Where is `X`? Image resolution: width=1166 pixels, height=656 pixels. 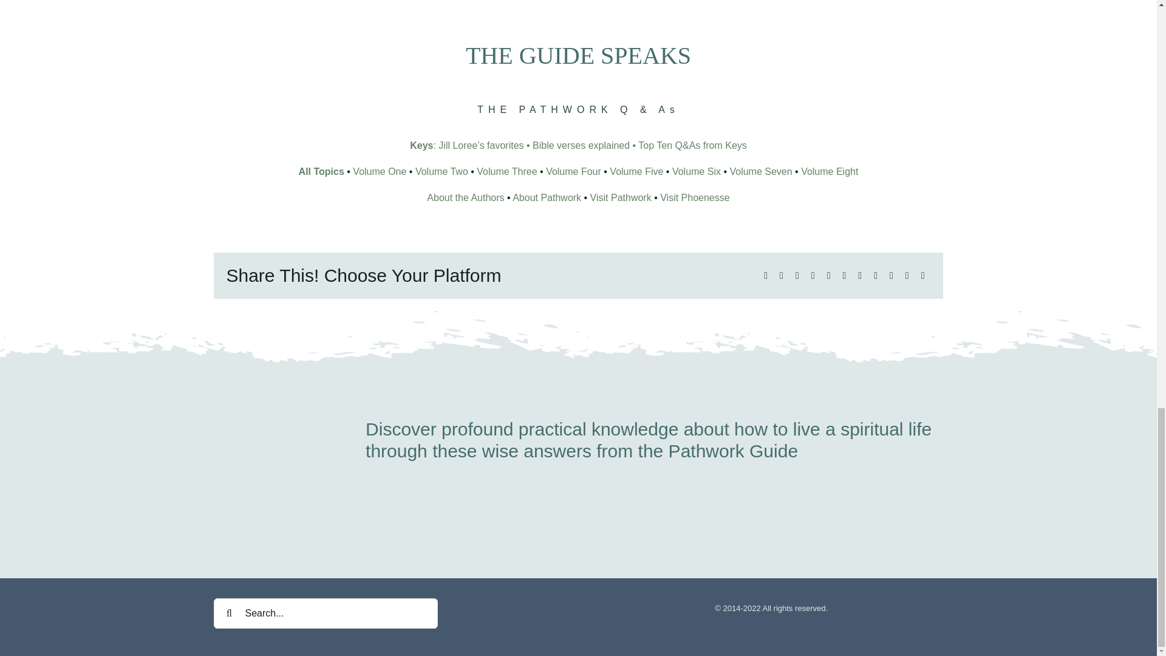
X is located at coordinates (781, 275).